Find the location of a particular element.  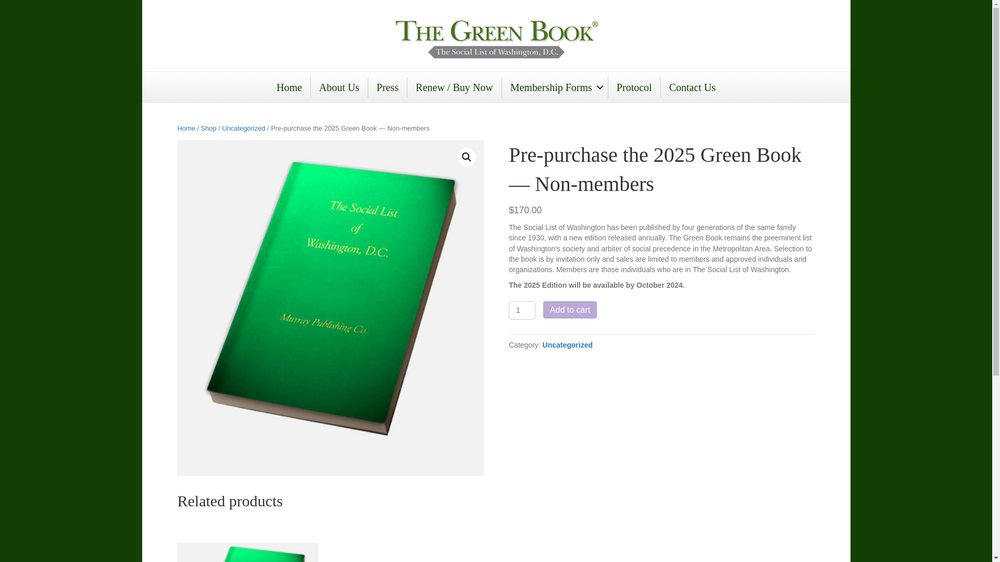

Uncategorized is located at coordinates (243, 128).